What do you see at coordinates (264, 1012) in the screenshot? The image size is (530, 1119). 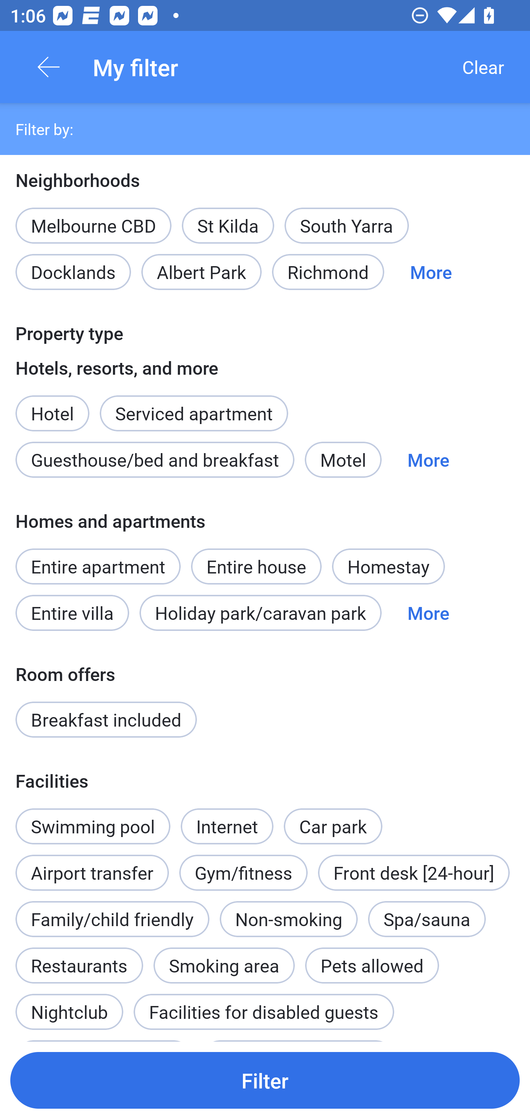 I see `Facilities for disabled guests` at bounding box center [264, 1012].